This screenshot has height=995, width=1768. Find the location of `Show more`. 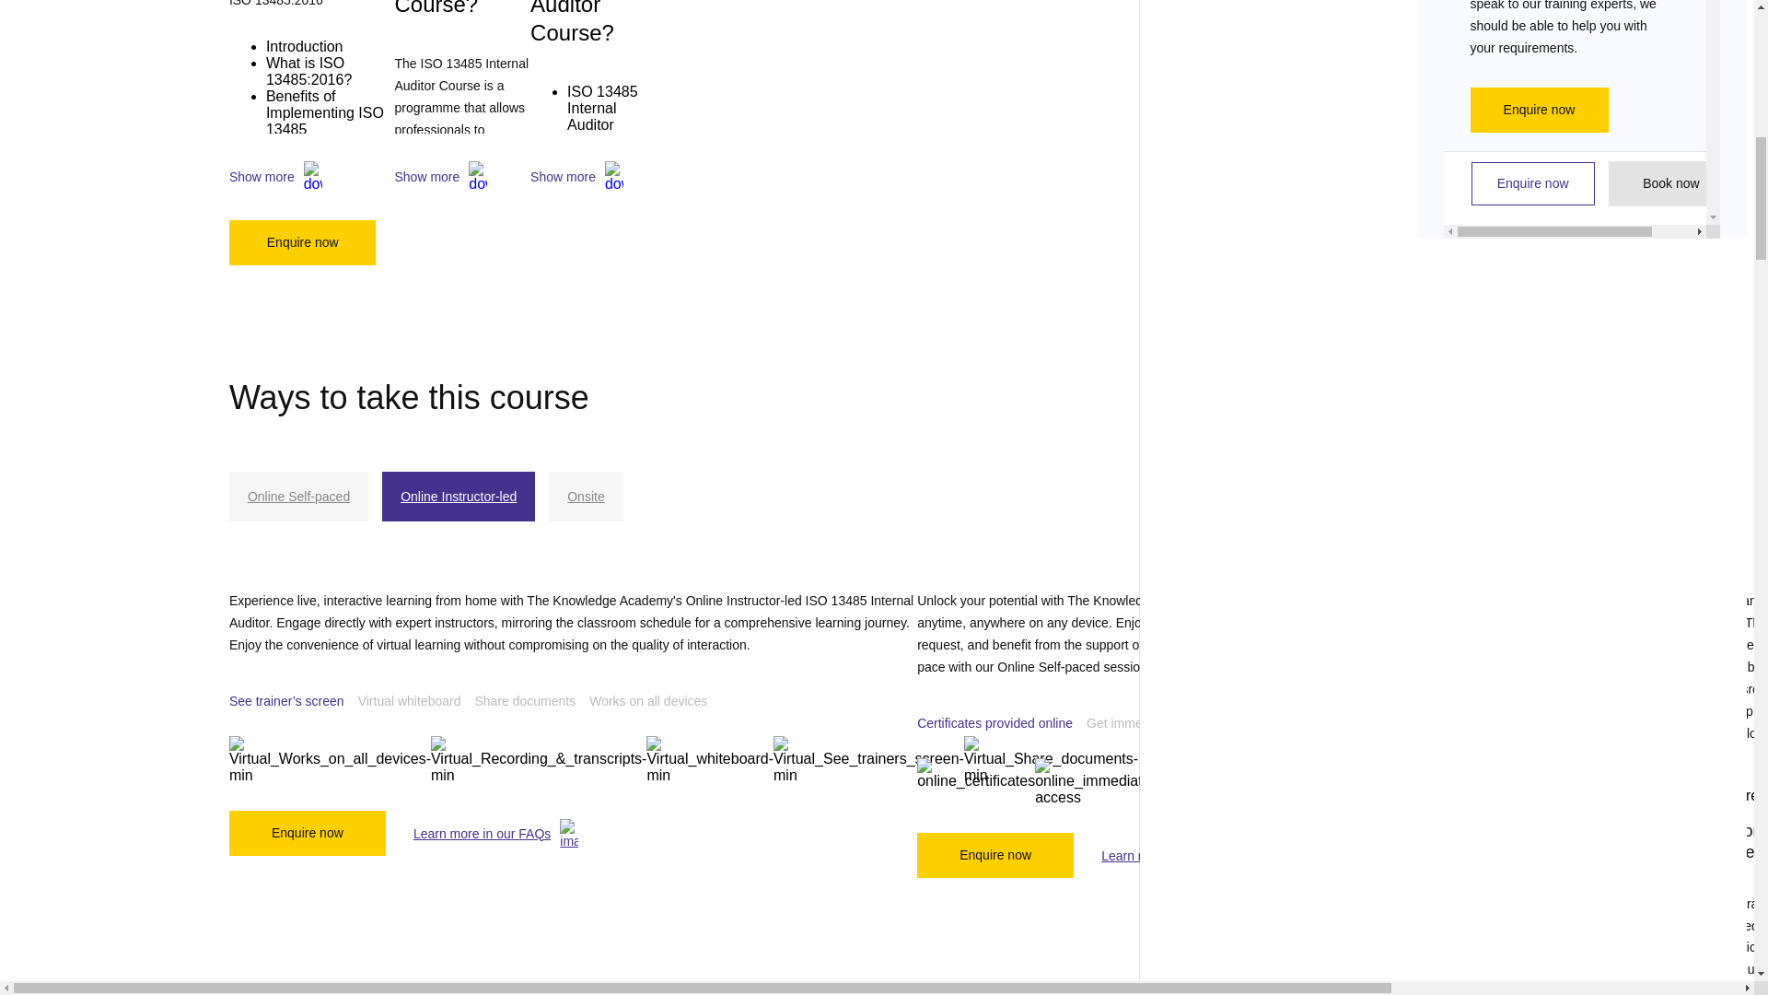

Show more is located at coordinates (311, 177).